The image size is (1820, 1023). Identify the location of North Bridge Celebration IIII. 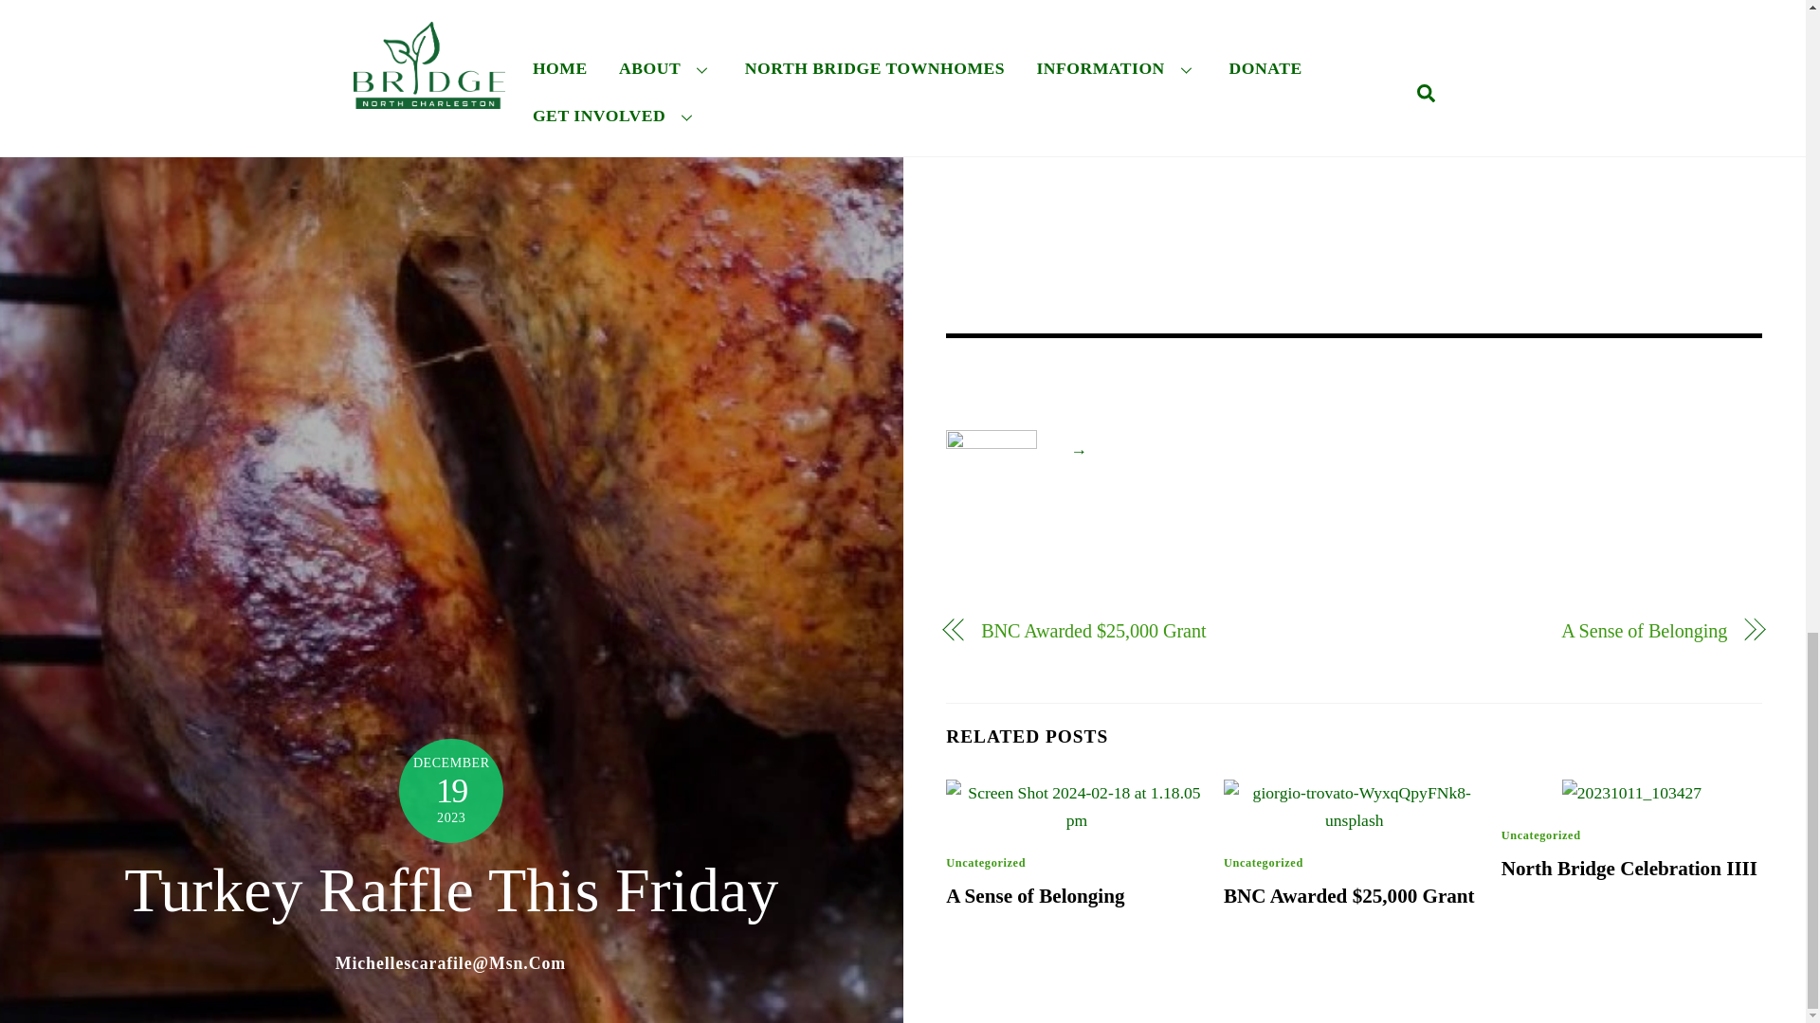
(1629, 868).